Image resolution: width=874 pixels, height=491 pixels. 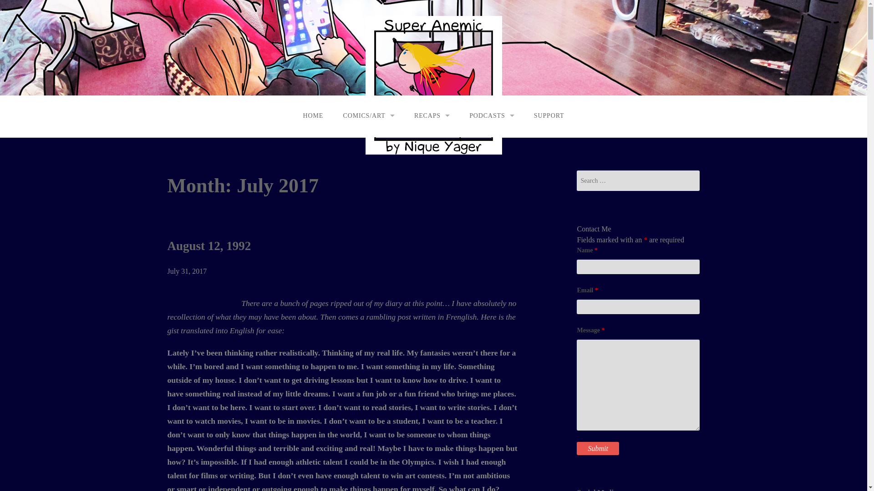 What do you see at coordinates (369, 141) in the screenshot?
I see `COMICS` at bounding box center [369, 141].